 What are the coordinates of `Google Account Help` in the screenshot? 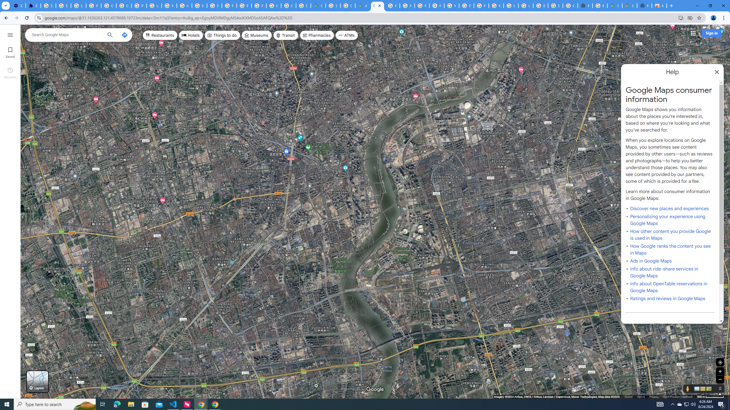 It's located at (109, 6).